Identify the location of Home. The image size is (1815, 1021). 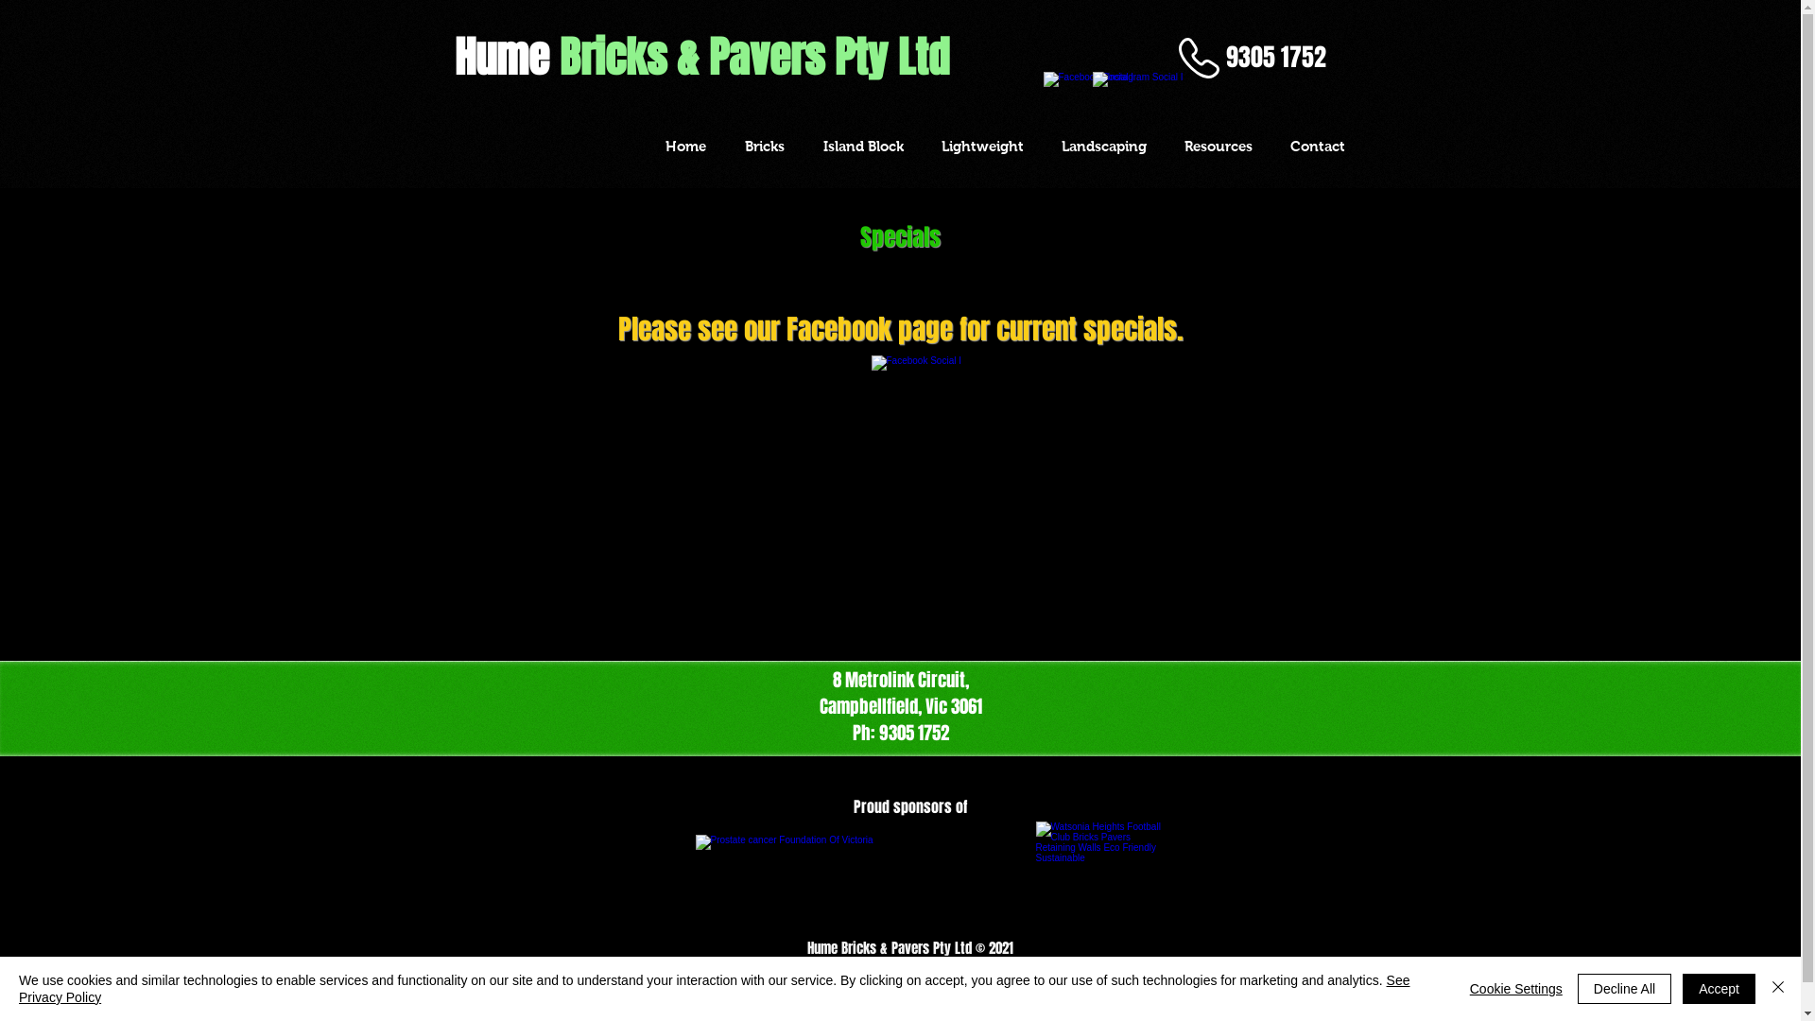
(686, 146).